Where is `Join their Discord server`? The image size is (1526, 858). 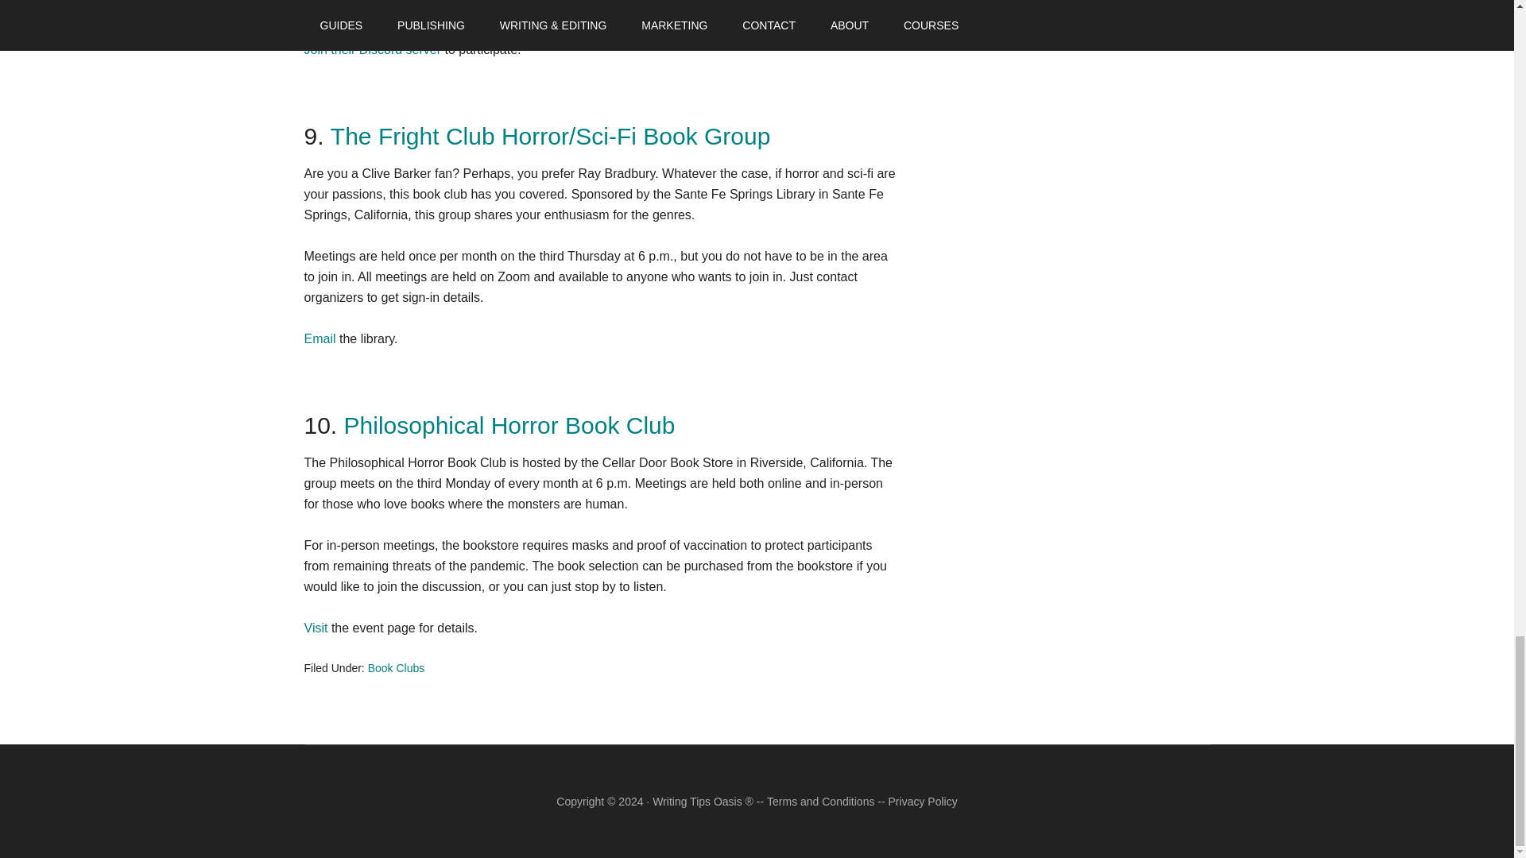 Join their Discord server is located at coordinates (372, 49).